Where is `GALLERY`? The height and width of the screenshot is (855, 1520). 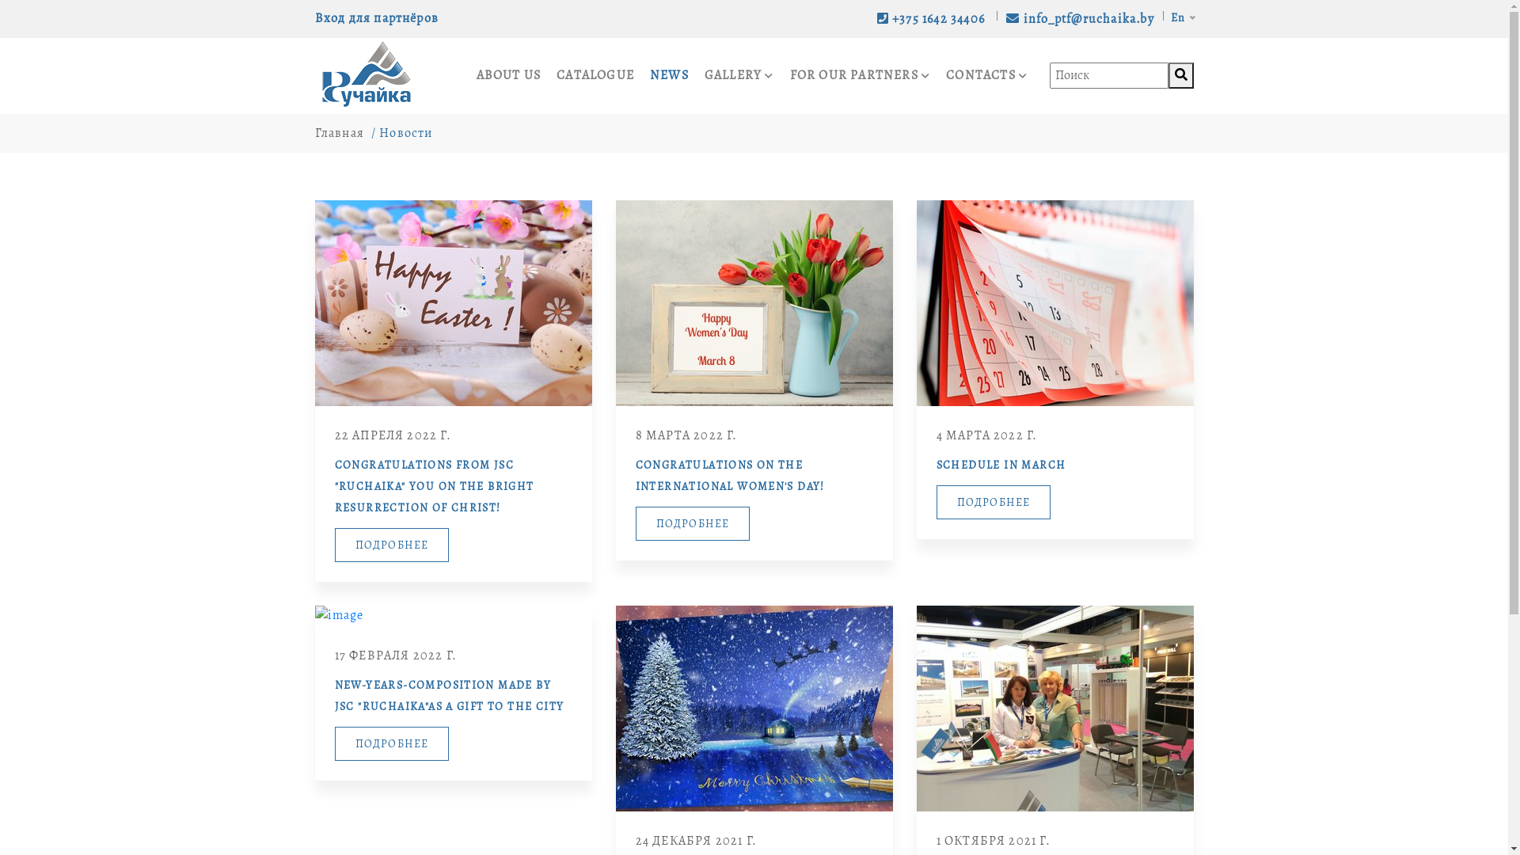 GALLERY is located at coordinates (739, 76).